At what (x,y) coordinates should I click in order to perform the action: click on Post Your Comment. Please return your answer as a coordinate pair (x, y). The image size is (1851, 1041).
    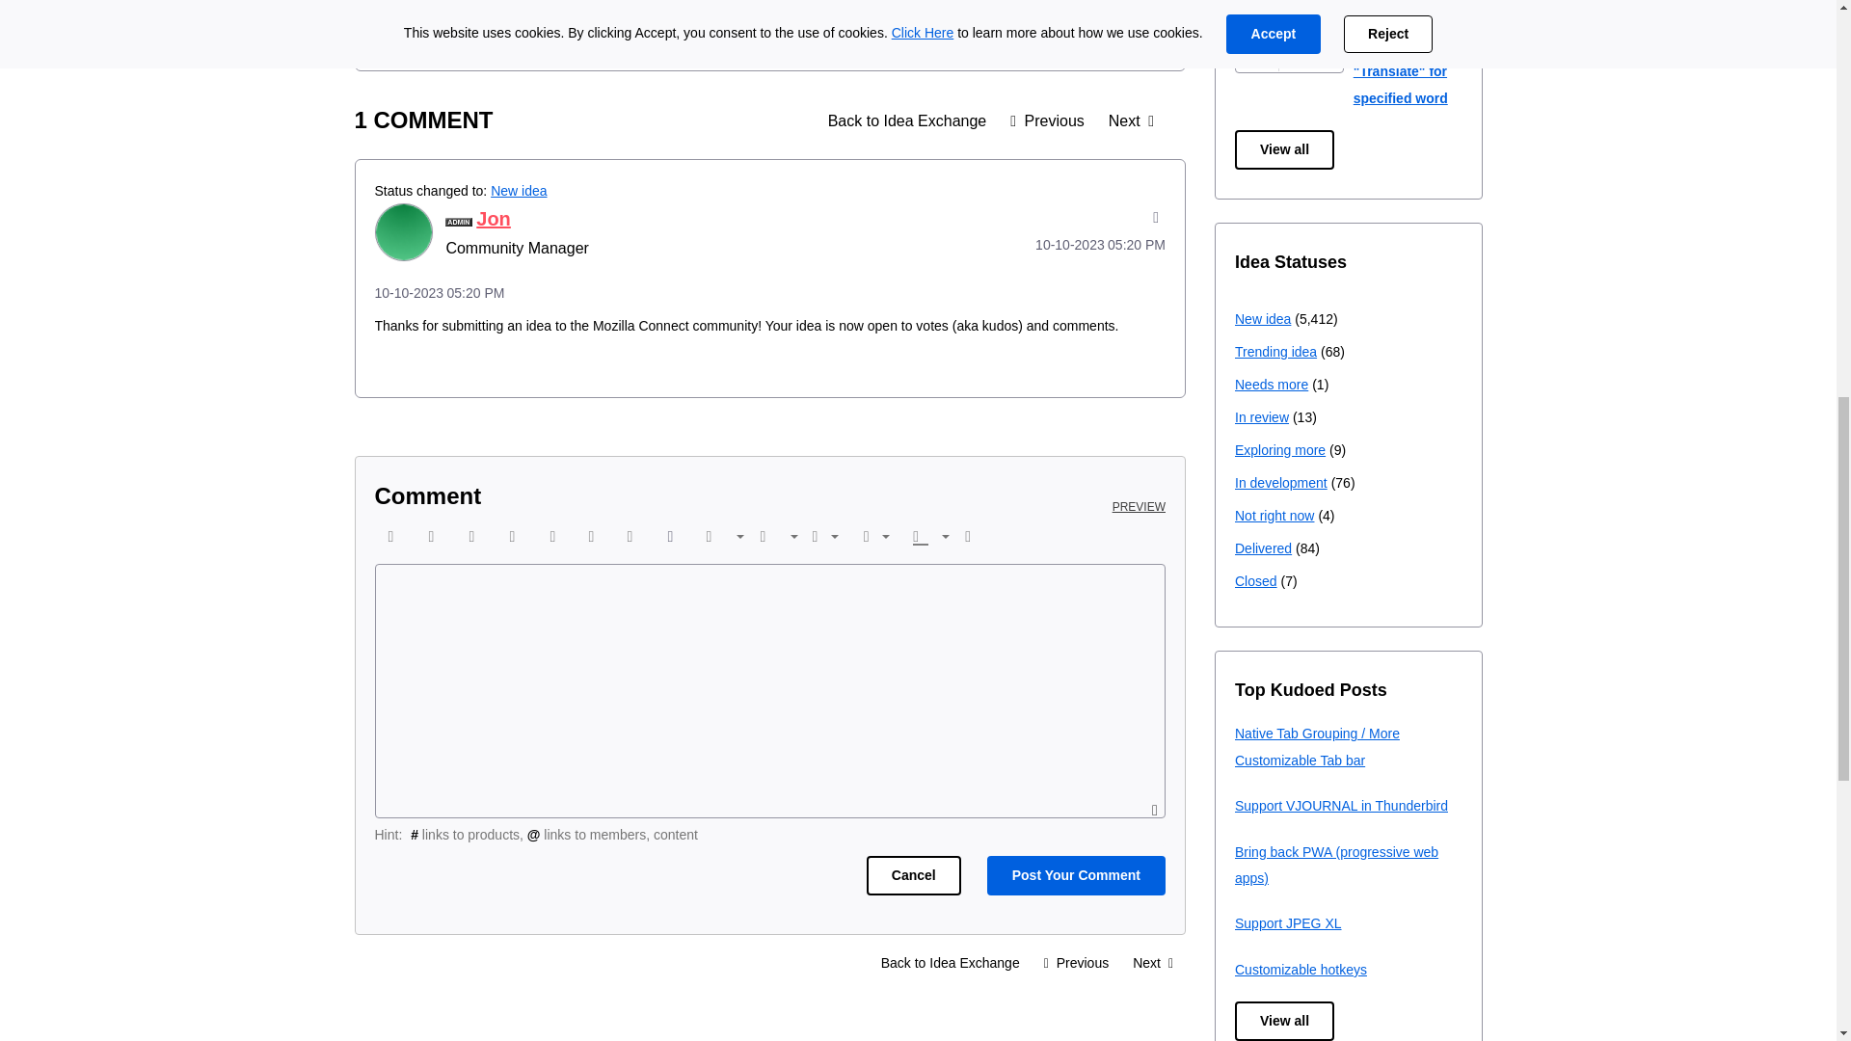
    Looking at the image, I should click on (1076, 875).